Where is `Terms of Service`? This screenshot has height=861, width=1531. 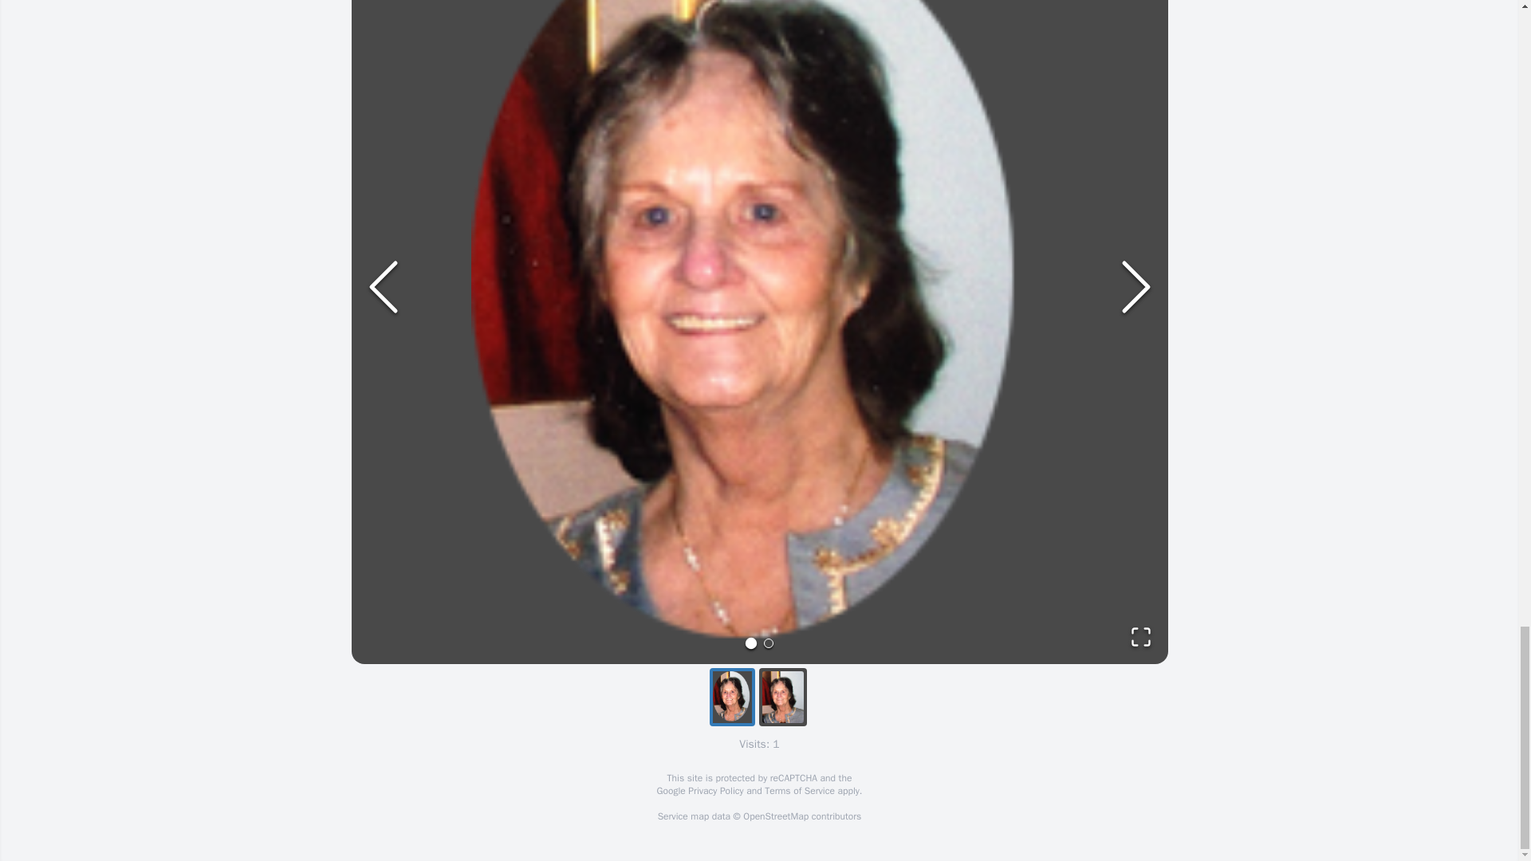 Terms of Service is located at coordinates (799, 791).